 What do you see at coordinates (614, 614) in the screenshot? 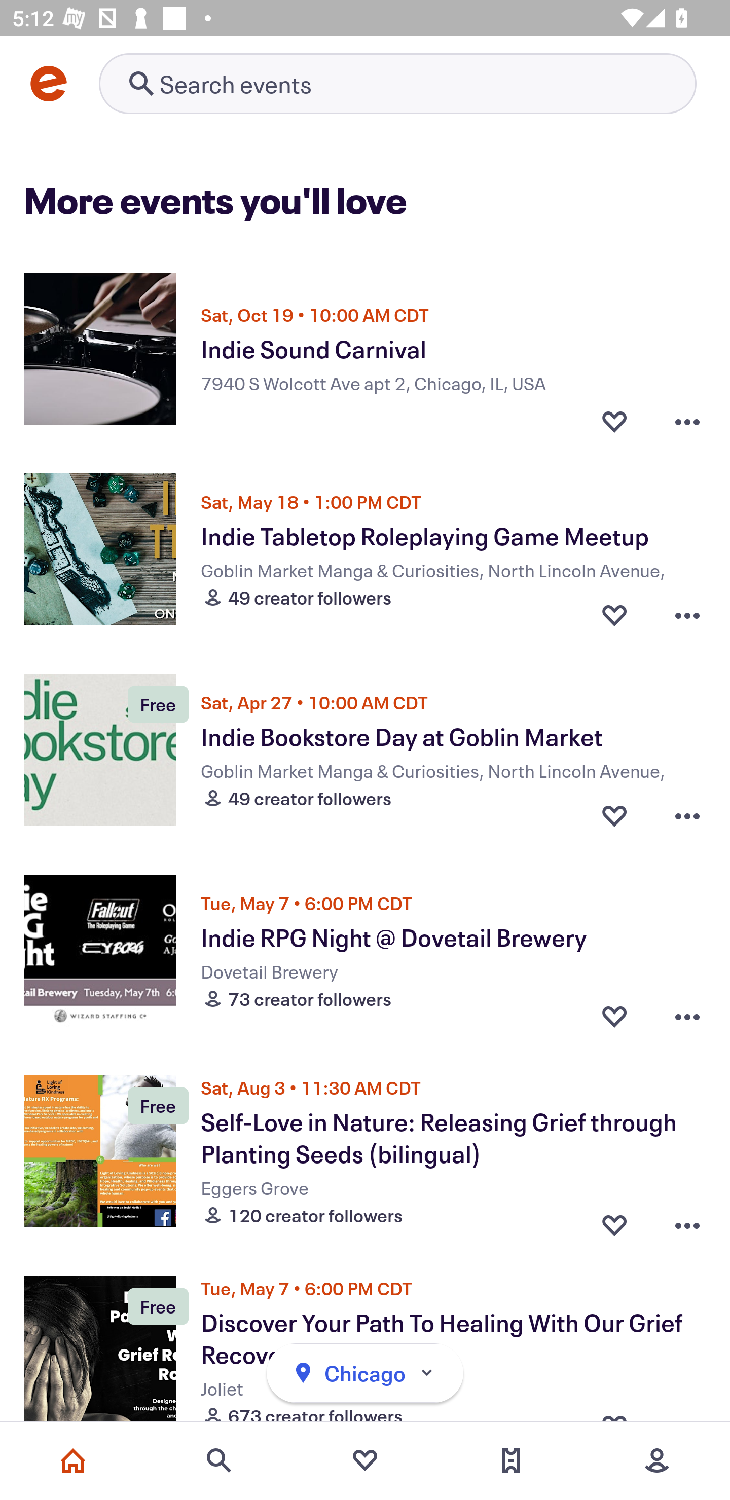
I see `Favorite button` at bounding box center [614, 614].